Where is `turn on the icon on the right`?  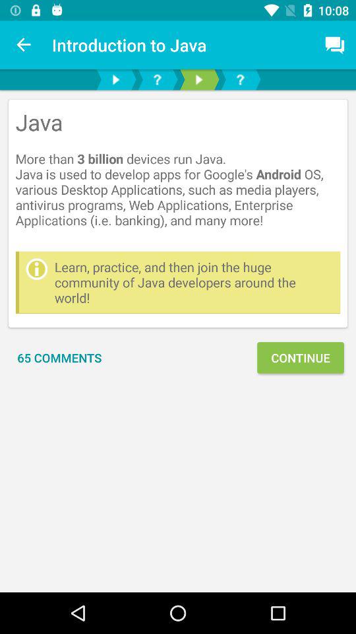 turn on the icon on the right is located at coordinates (301, 358).